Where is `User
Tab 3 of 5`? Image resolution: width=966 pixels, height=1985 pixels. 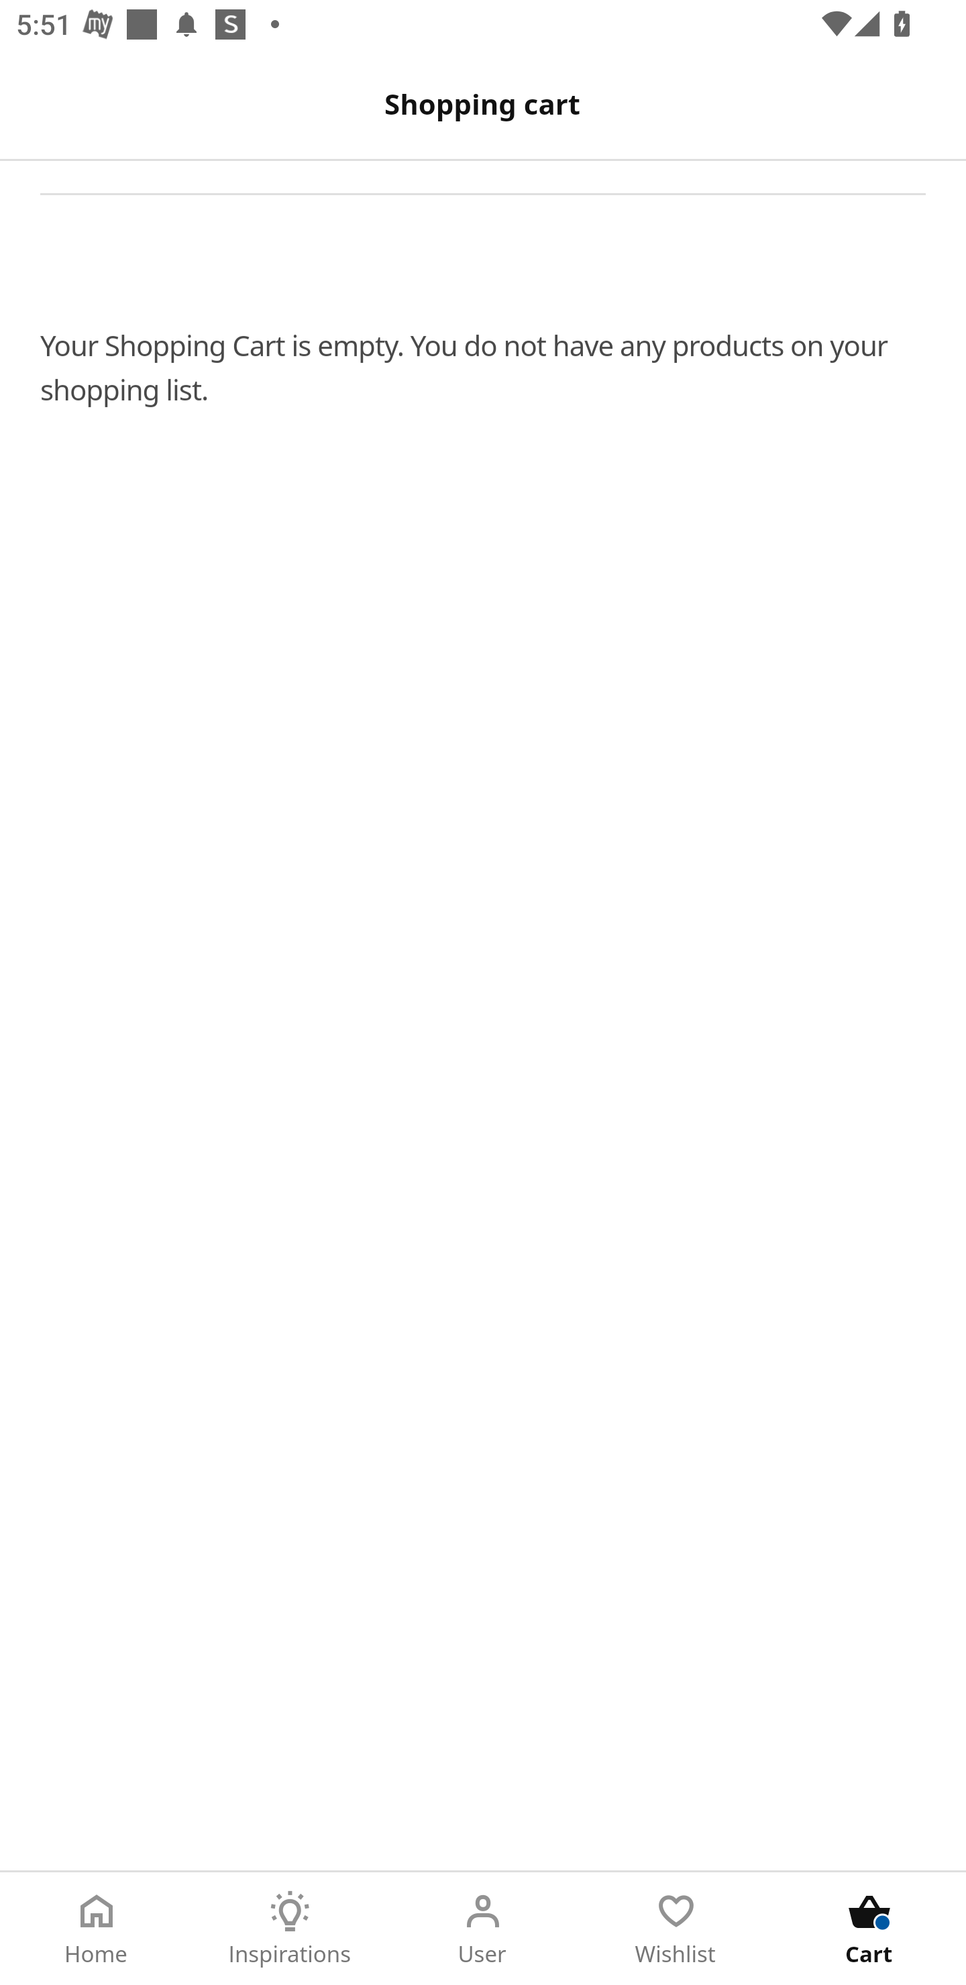
User
Tab 3 of 5 is located at coordinates (483, 1929).